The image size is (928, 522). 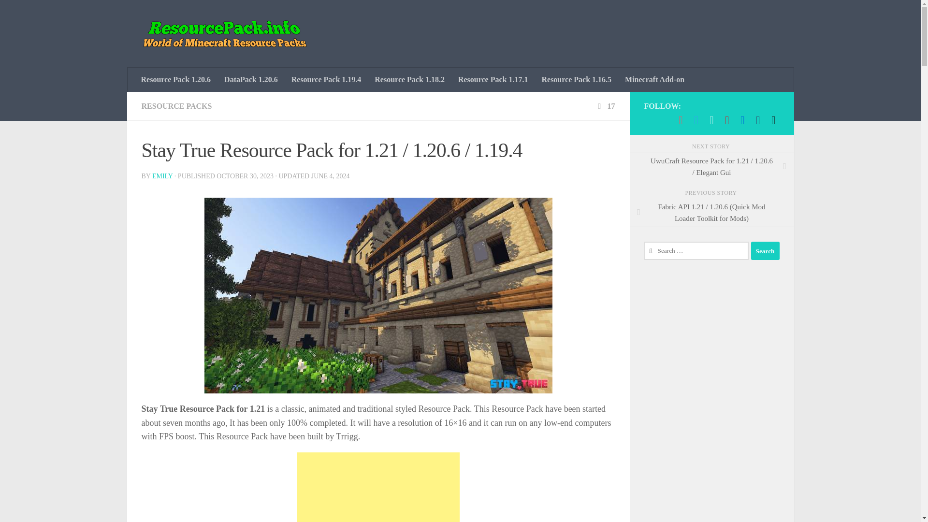 What do you see at coordinates (162, 176) in the screenshot?
I see `Posts by Emily` at bounding box center [162, 176].